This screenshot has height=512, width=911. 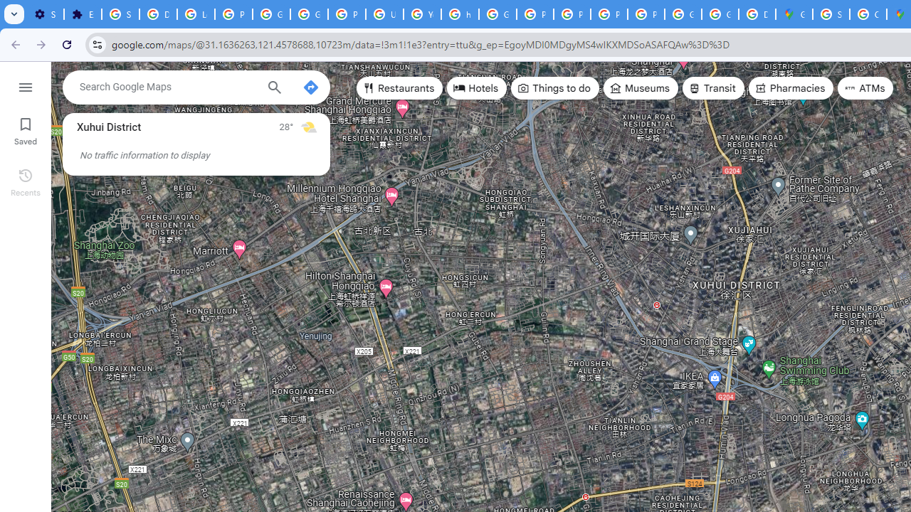 What do you see at coordinates (641, 88) in the screenshot?
I see `Museums` at bounding box center [641, 88].